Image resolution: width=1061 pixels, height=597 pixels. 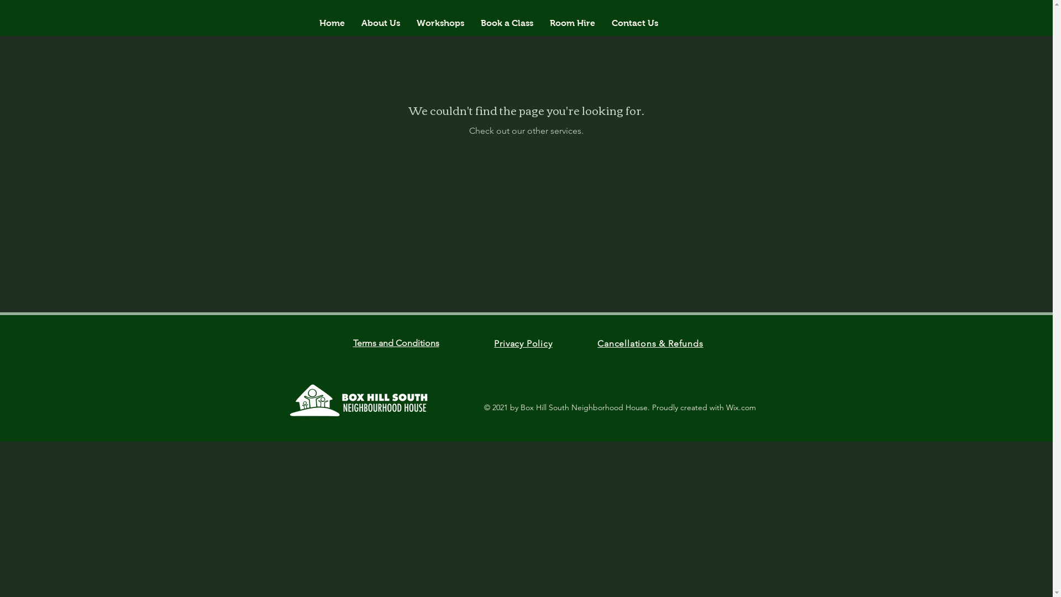 What do you see at coordinates (440, 23) in the screenshot?
I see `Workshops` at bounding box center [440, 23].